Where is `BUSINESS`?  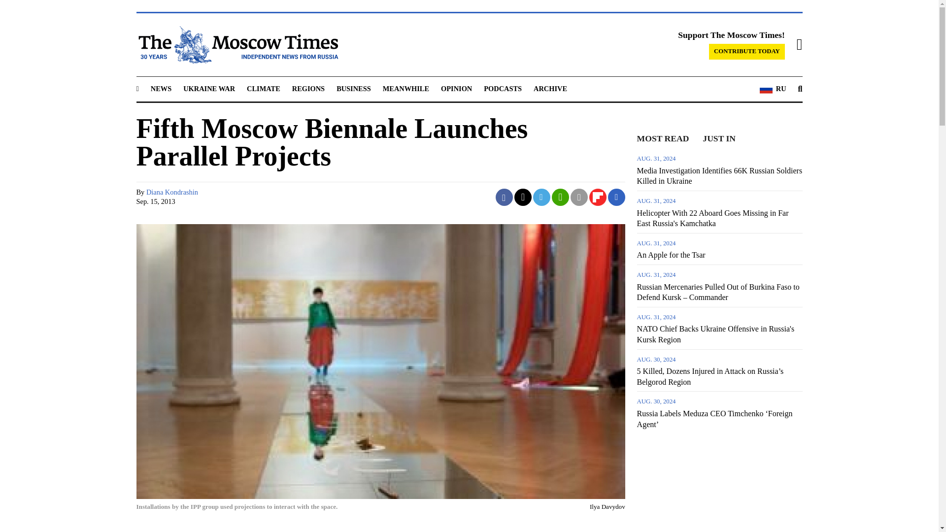
BUSINESS is located at coordinates (354, 88).